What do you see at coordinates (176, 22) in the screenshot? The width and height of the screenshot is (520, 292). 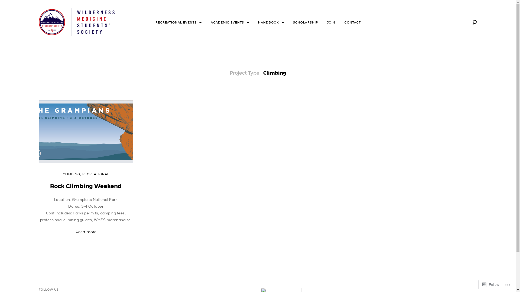 I see `RECREATIONAL EVENTS` at bounding box center [176, 22].